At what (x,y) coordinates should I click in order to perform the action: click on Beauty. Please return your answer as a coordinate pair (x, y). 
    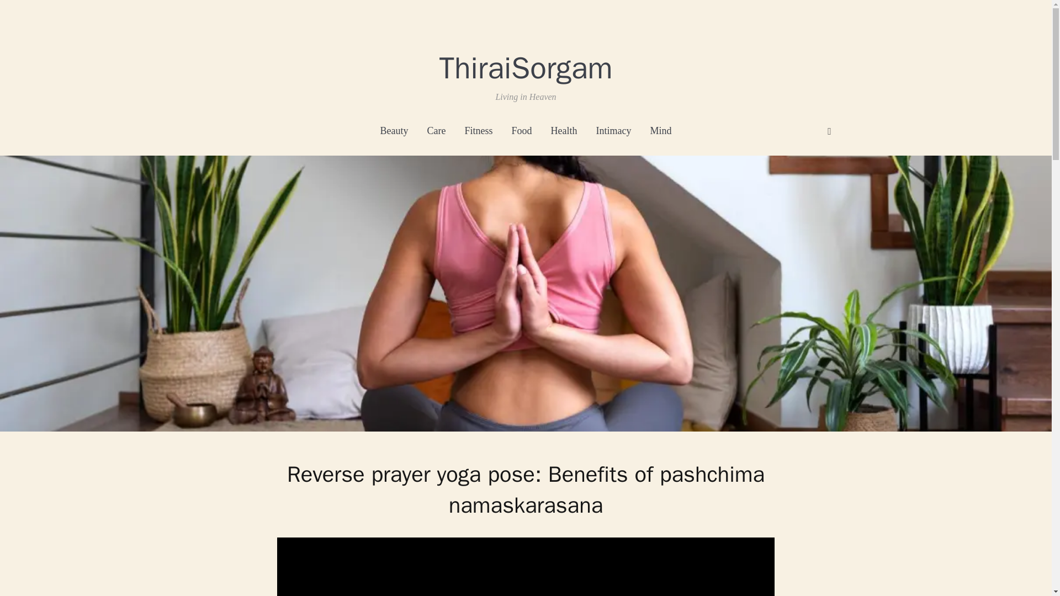
    Looking at the image, I should click on (394, 131).